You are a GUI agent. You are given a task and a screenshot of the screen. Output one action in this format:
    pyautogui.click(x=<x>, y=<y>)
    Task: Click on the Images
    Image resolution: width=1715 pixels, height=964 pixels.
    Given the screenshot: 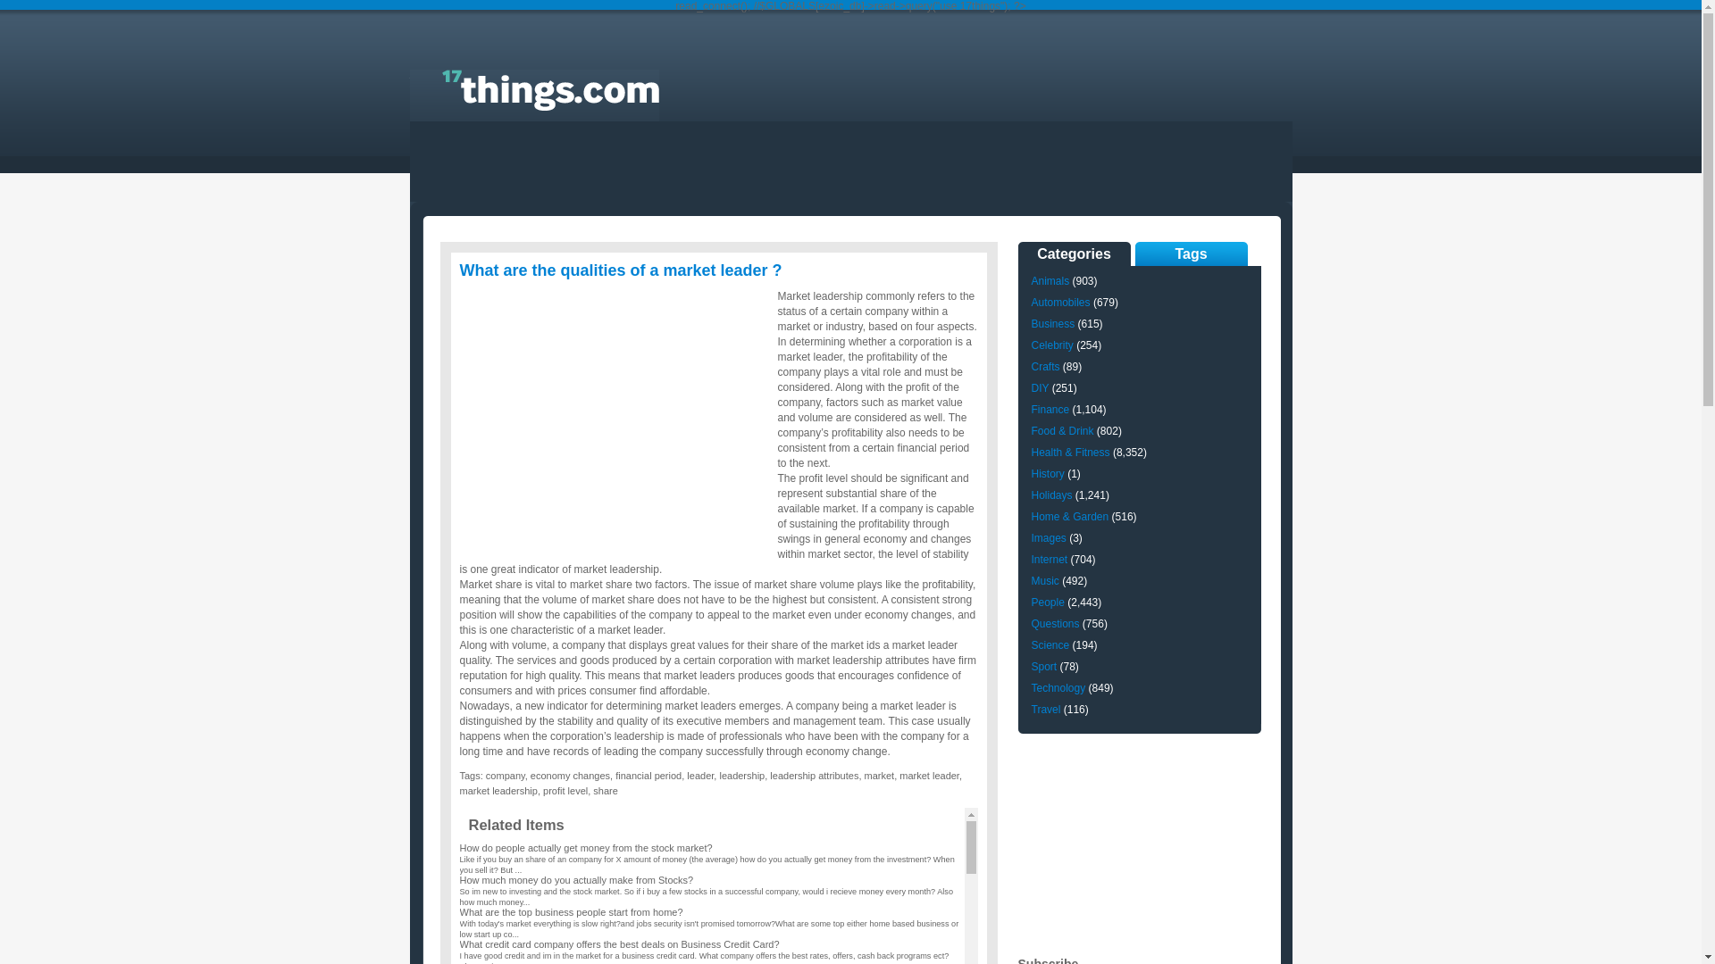 What is the action you would take?
    pyautogui.click(x=1049, y=538)
    